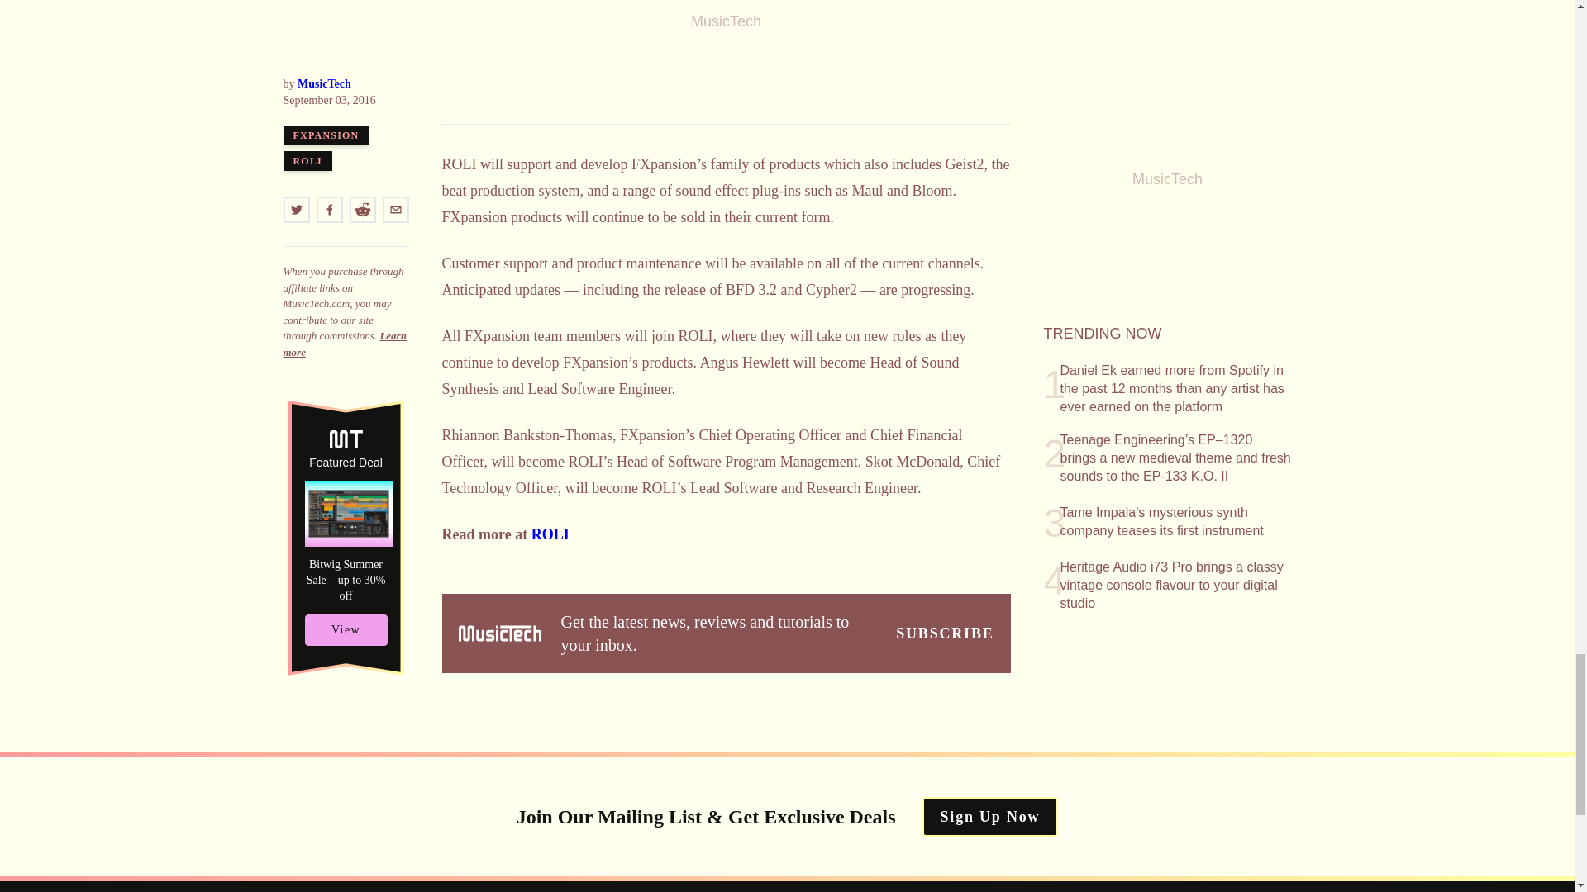 This screenshot has height=892, width=1587. Describe the element at coordinates (990, 817) in the screenshot. I see `Sign Up Now` at that location.